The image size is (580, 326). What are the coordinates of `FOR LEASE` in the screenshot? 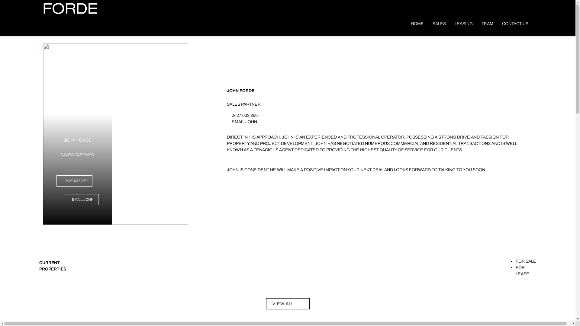 It's located at (523, 271).